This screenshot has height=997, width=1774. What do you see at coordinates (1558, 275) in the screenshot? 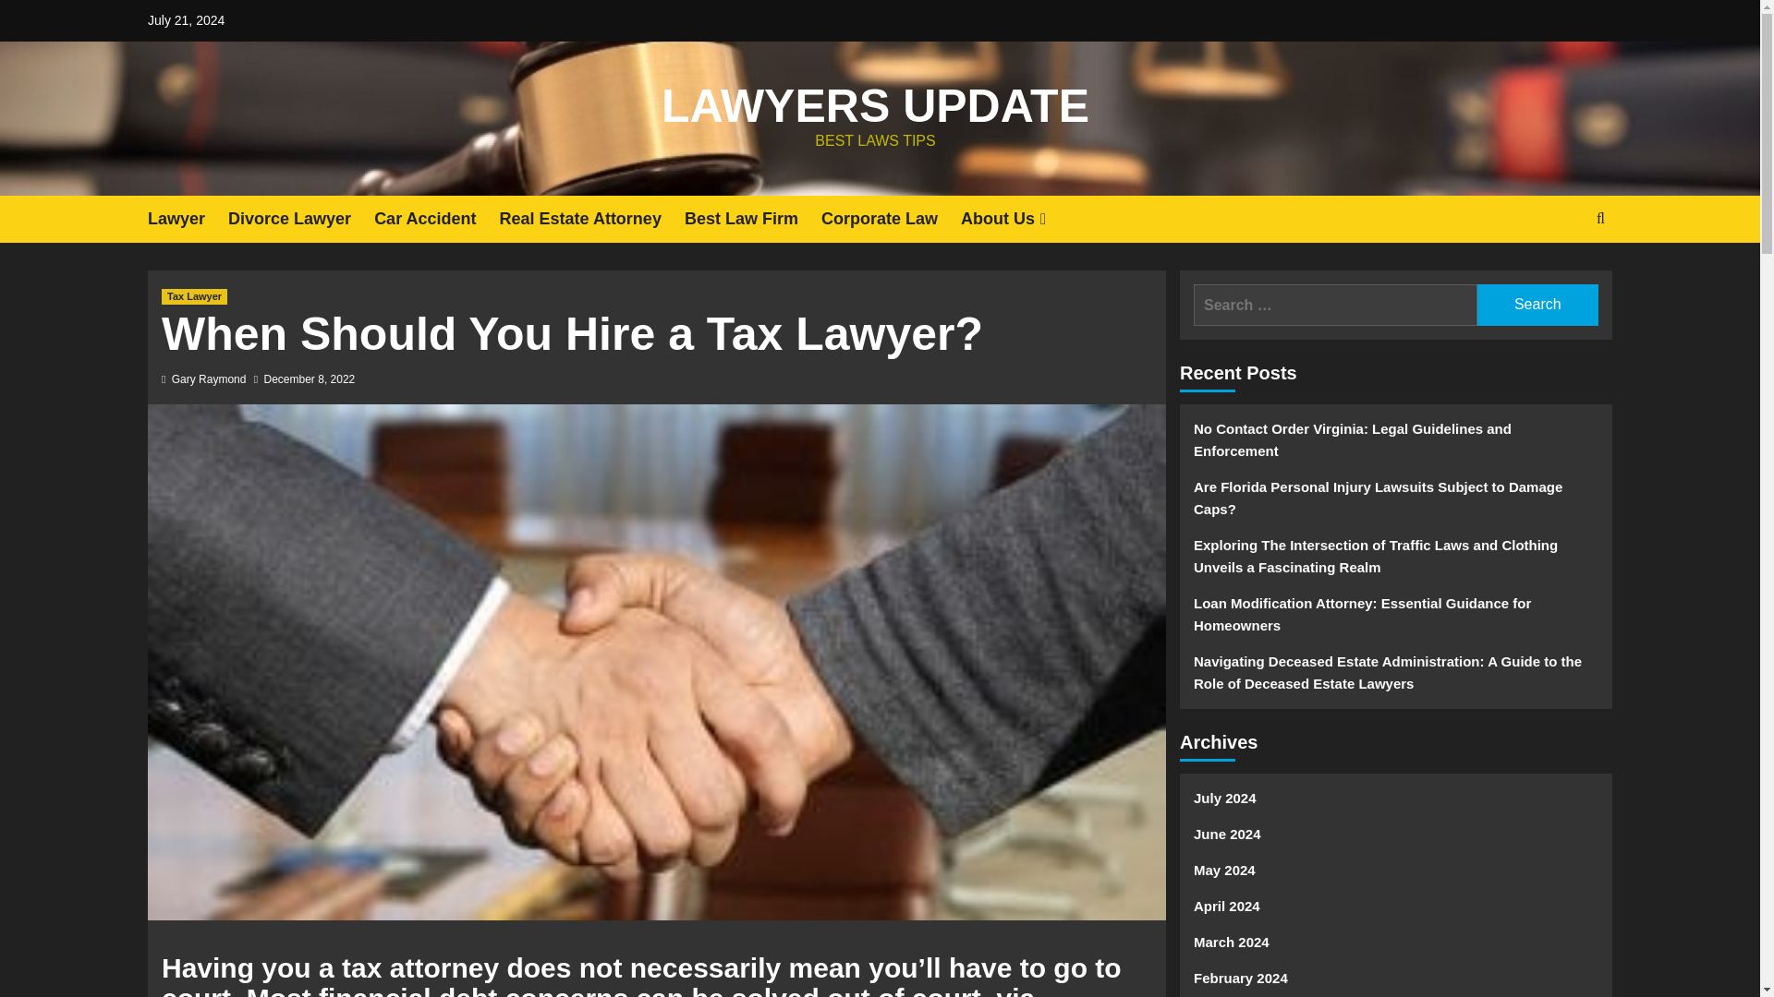
I see `Search` at bounding box center [1558, 275].